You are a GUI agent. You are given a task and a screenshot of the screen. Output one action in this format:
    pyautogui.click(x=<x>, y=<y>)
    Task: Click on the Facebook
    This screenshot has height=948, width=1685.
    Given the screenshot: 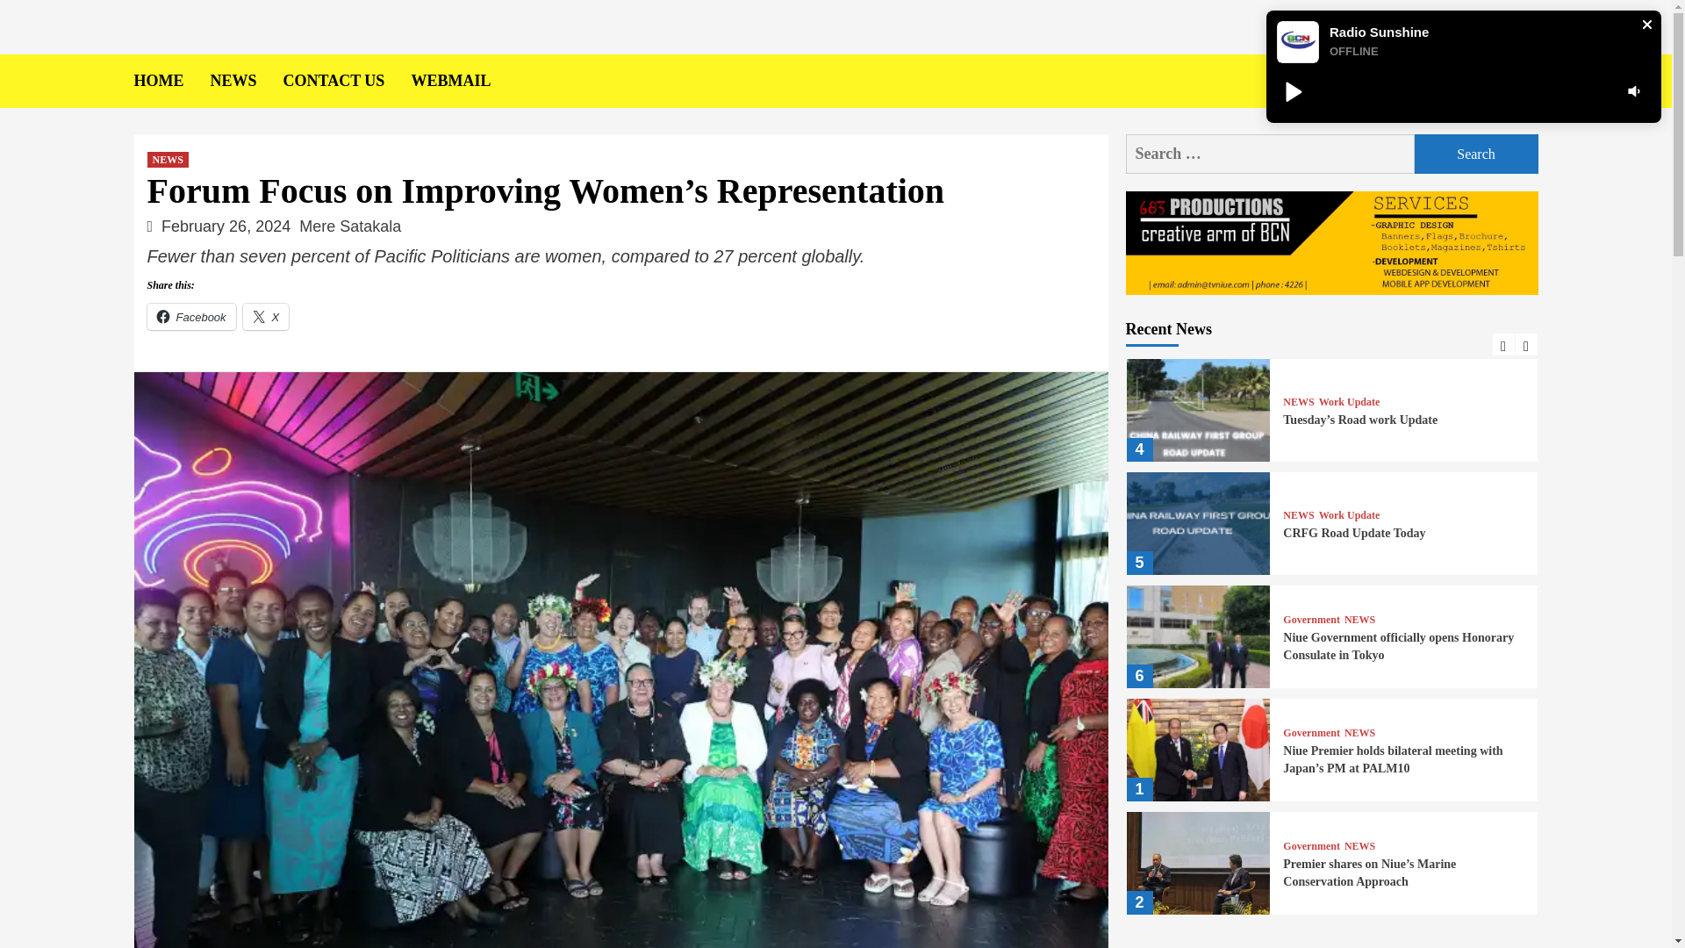 What is the action you would take?
    pyautogui.click(x=191, y=316)
    